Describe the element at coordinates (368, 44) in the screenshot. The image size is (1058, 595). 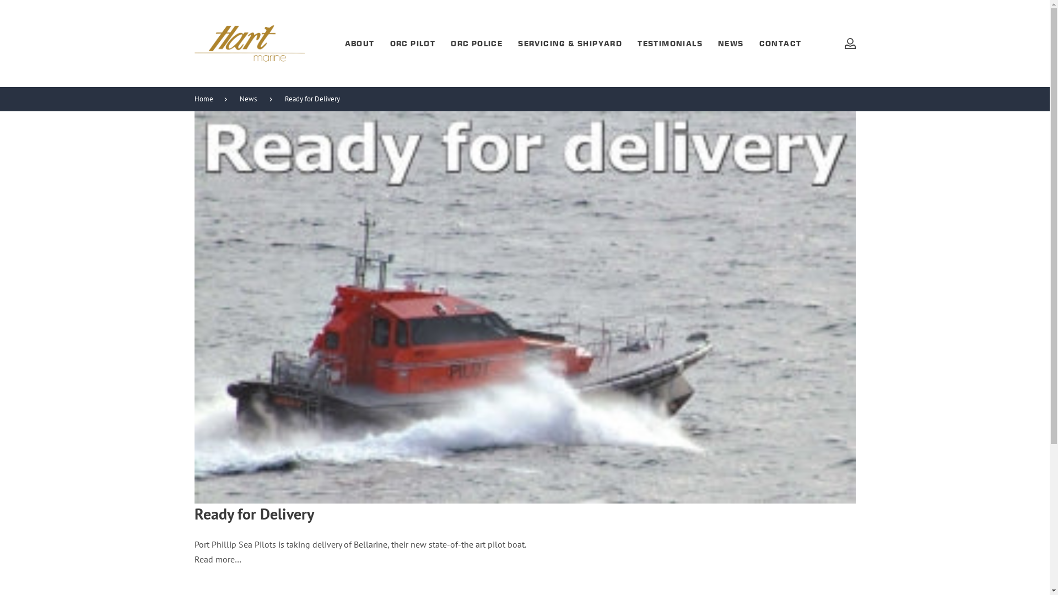
I see `ABOUT` at that location.